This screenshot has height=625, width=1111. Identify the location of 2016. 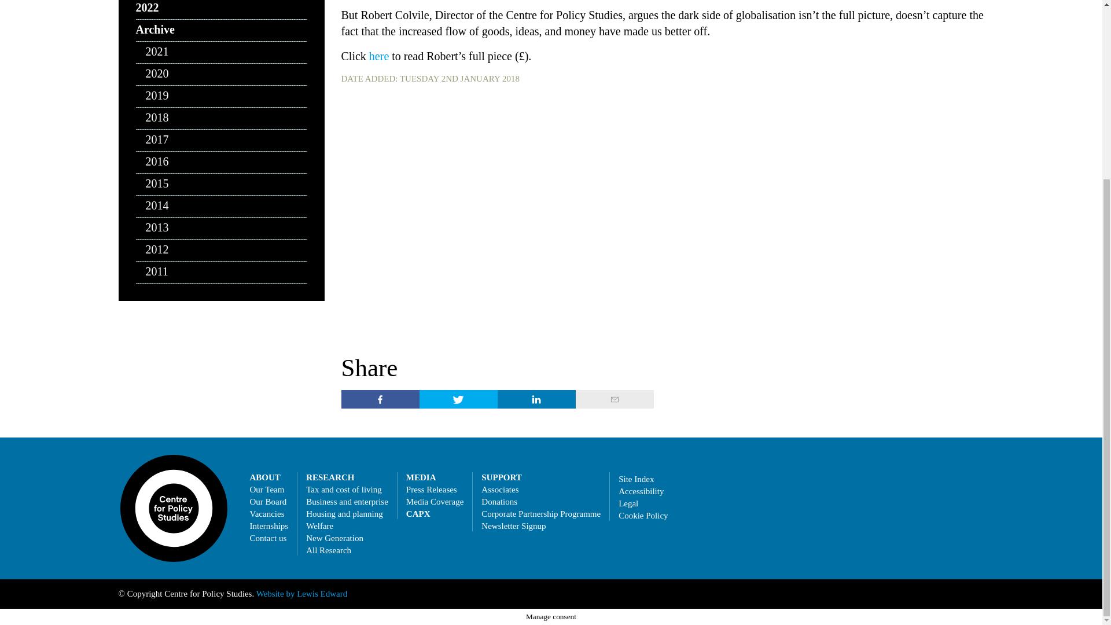
(221, 163).